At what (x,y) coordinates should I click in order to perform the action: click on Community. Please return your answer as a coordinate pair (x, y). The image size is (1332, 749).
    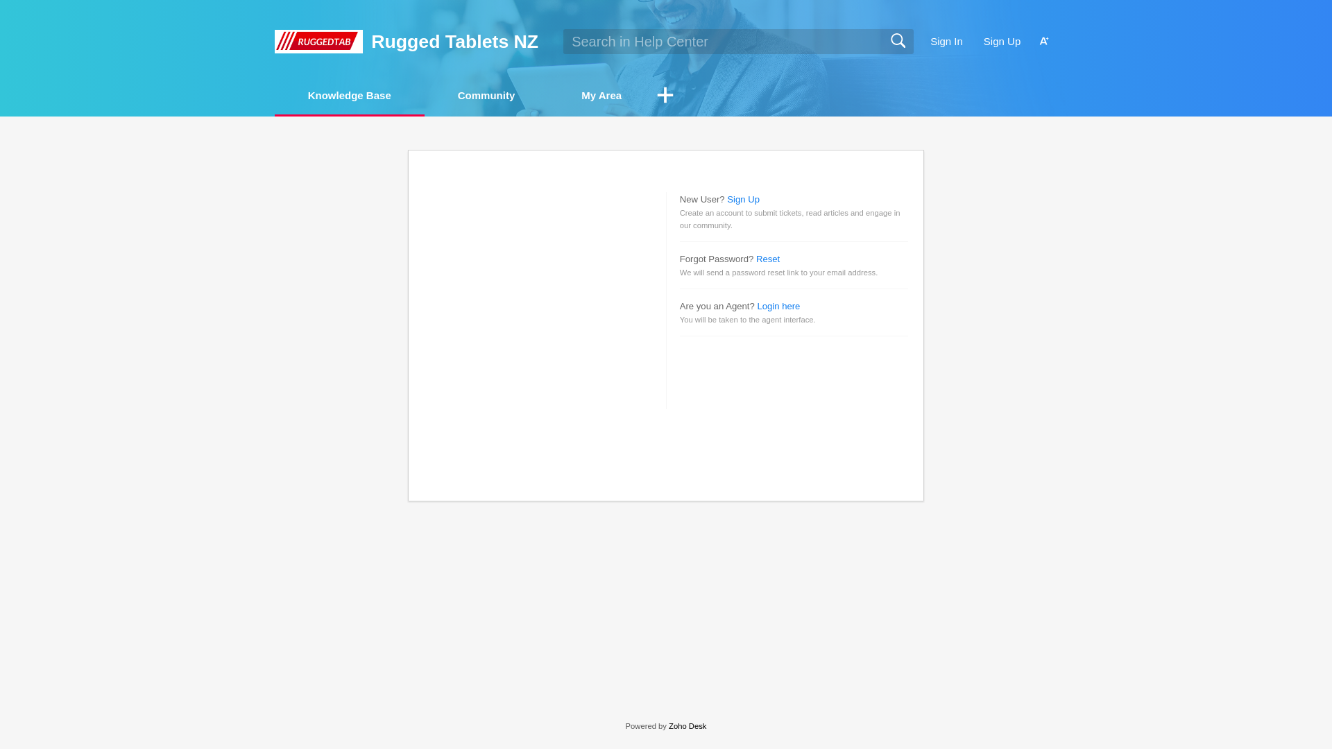
    Looking at the image, I should click on (487, 96).